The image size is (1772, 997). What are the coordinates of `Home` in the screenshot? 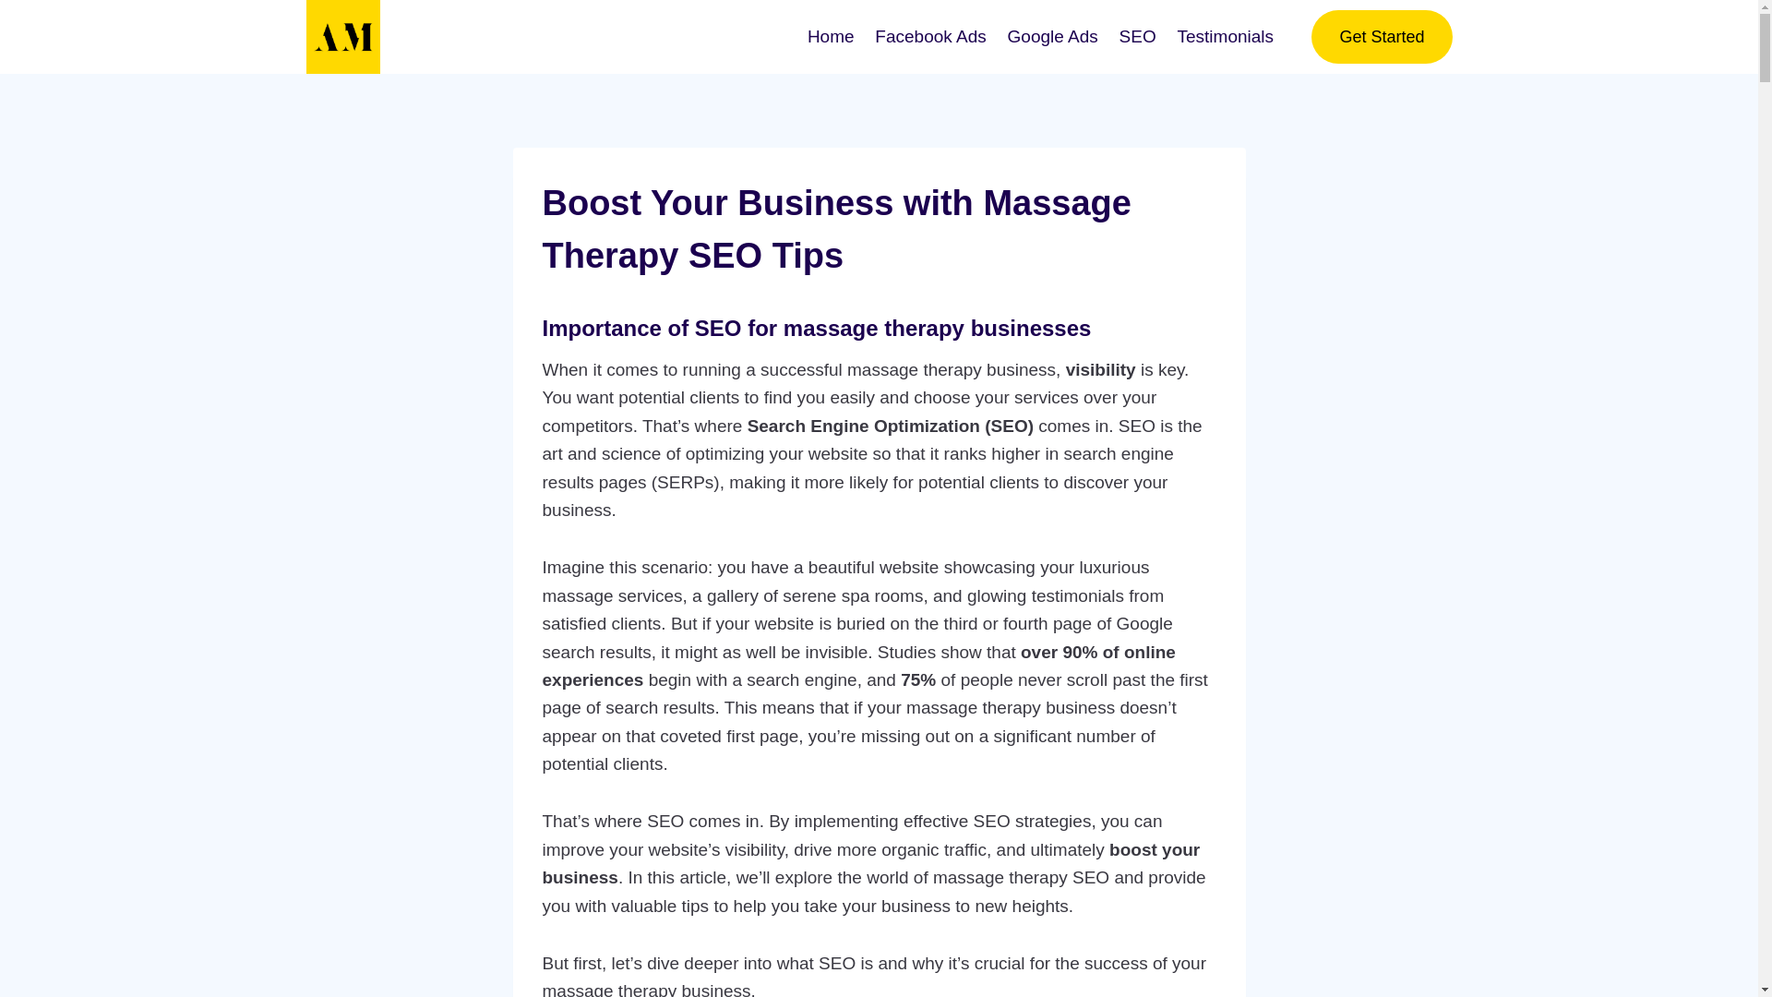 It's located at (831, 35).